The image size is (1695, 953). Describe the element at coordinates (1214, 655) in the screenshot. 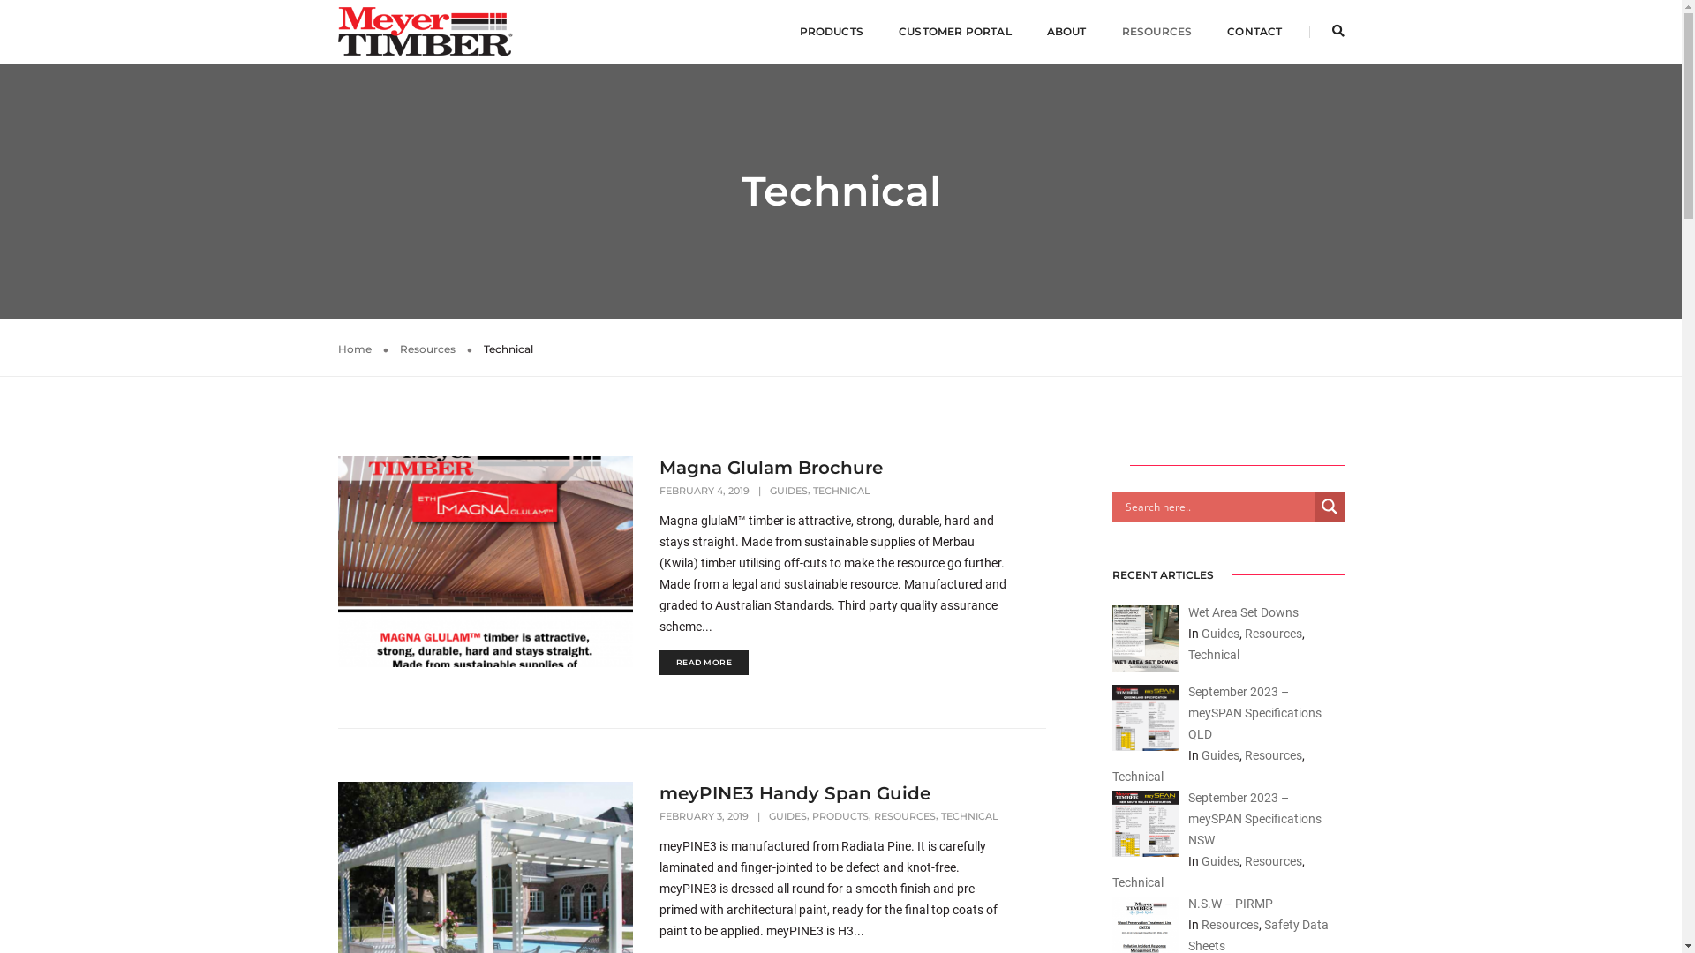

I see `Technical` at that location.